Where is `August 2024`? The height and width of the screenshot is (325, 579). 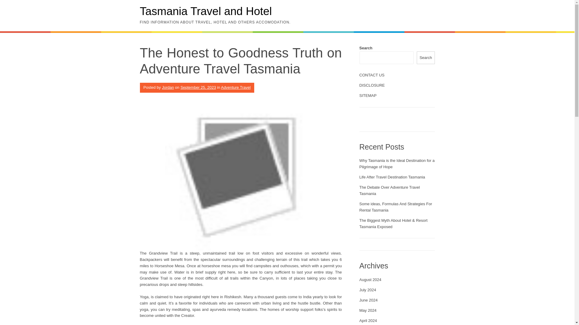 August 2024 is located at coordinates (370, 280).